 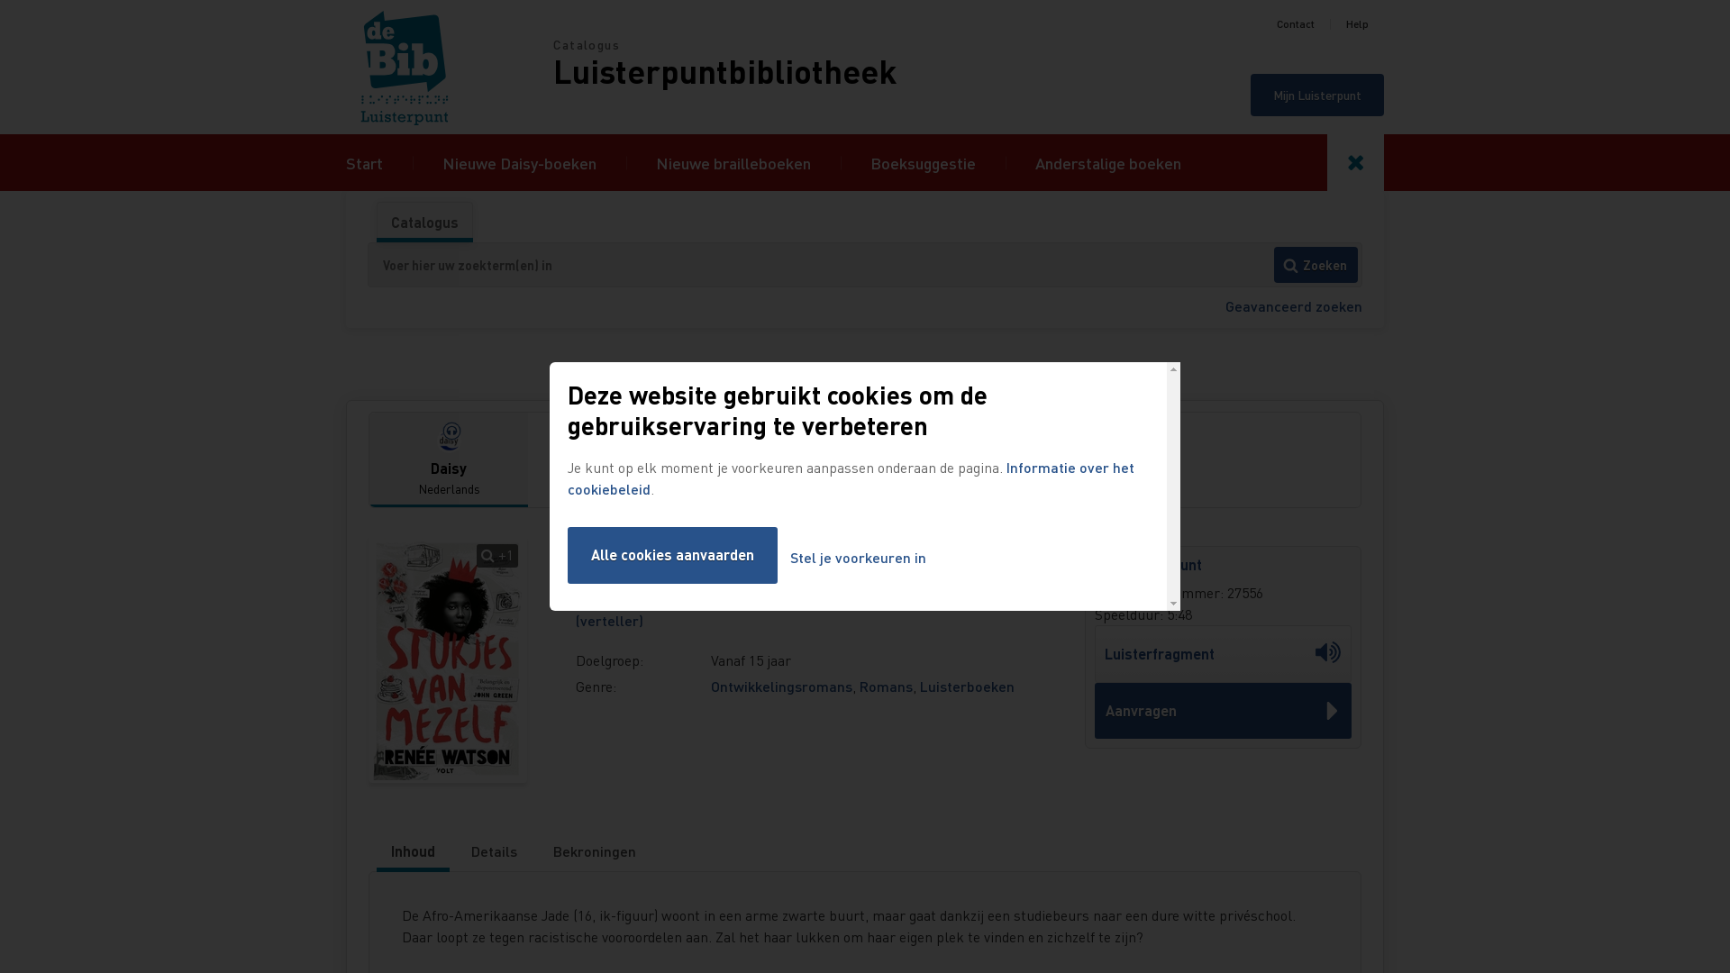 What do you see at coordinates (450, 67) in the screenshot?
I see `Home` at bounding box center [450, 67].